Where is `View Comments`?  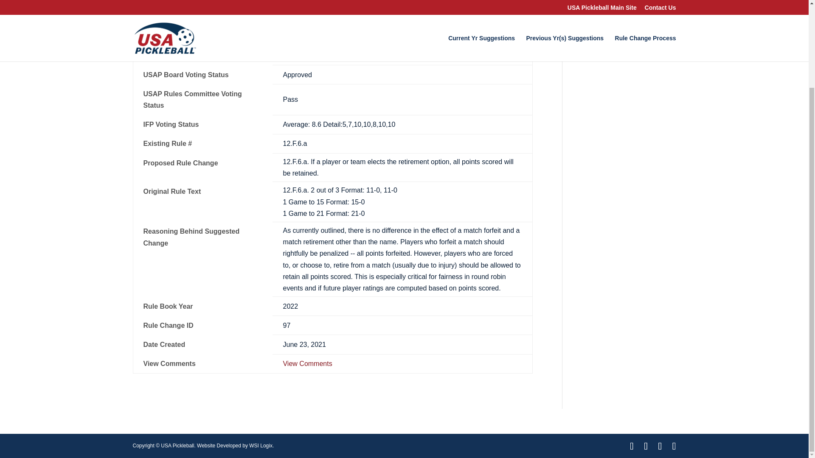 View Comments is located at coordinates (307, 363).